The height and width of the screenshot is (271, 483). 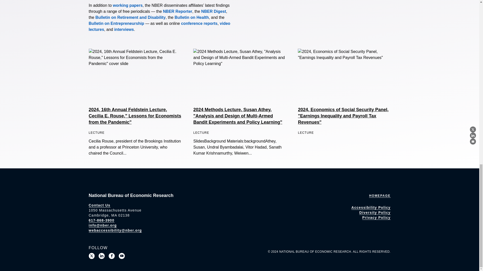 I want to click on Research Spotlights, so click(x=124, y=30).